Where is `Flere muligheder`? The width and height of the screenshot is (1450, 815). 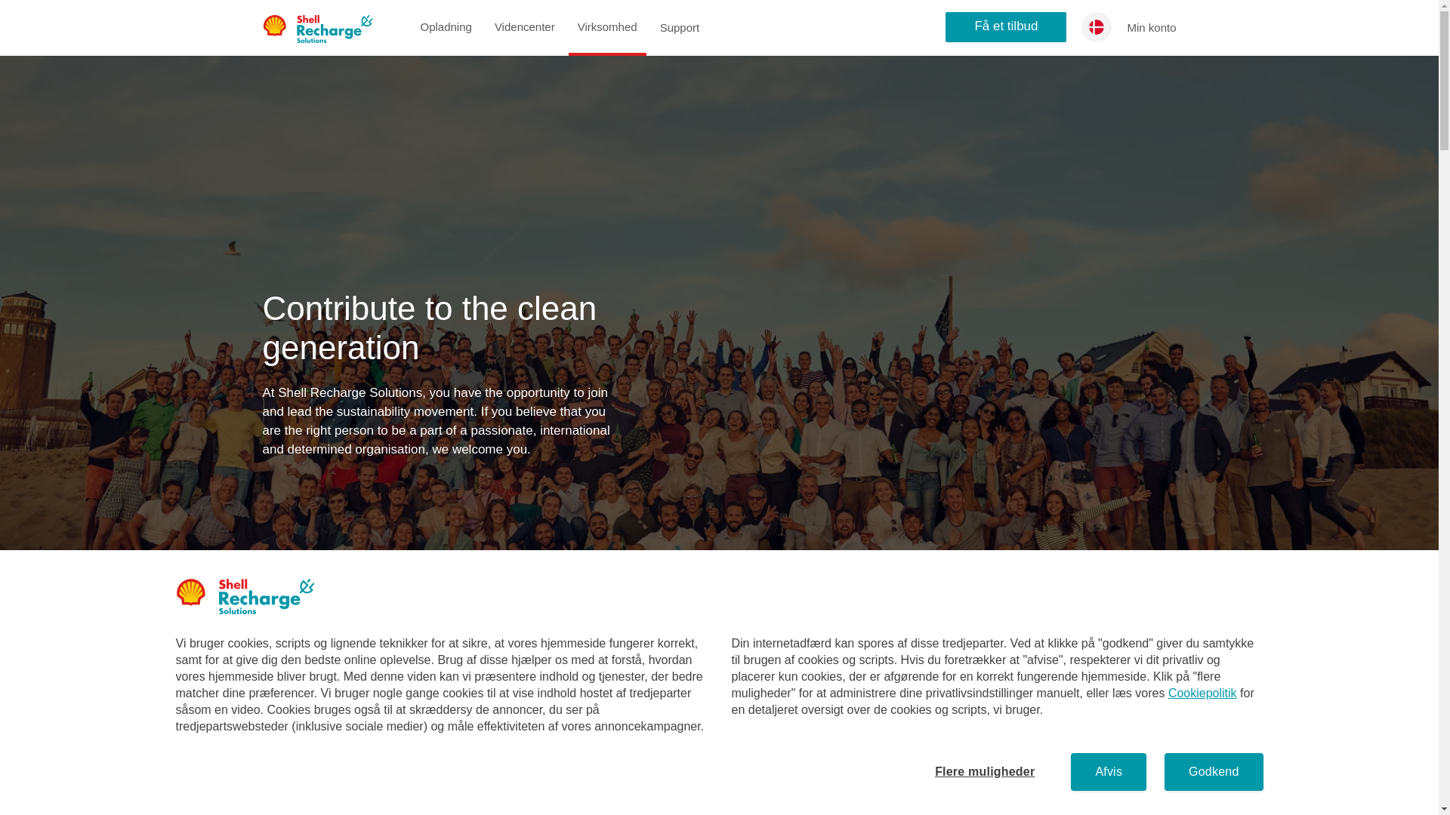
Flere muligheder is located at coordinates (984, 771).